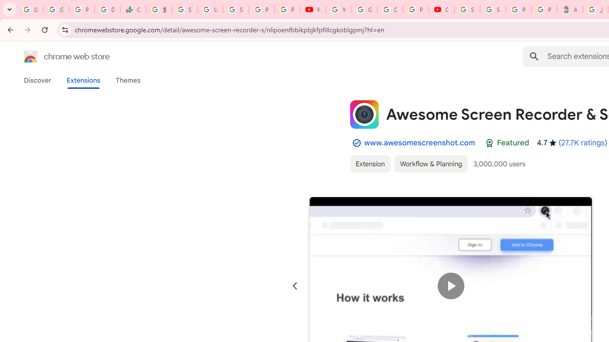  Describe the element at coordinates (185, 9) in the screenshot. I see `Sign in - Google Accounts` at that location.